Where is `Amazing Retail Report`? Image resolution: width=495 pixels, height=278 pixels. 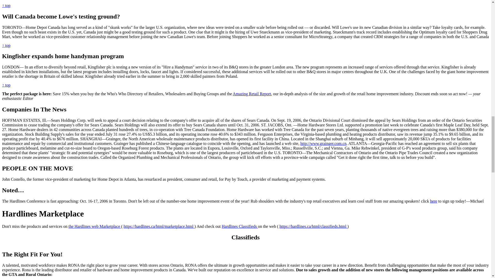 Amazing Retail Report is located at coordinates (252, 94).